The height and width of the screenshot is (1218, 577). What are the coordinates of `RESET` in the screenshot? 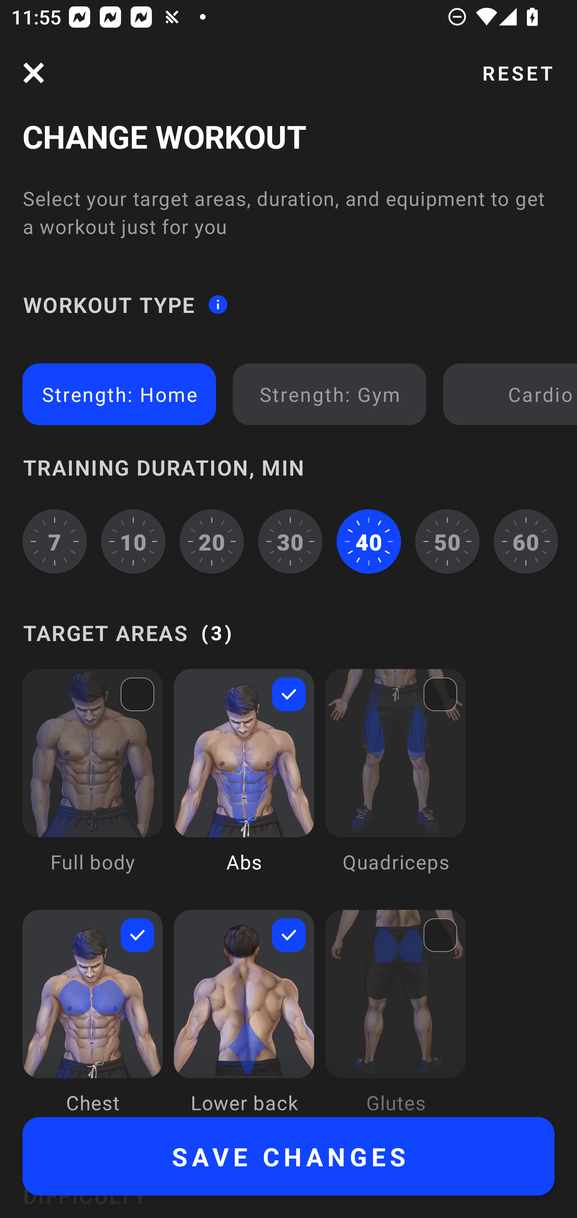 It's located at (517, 73).